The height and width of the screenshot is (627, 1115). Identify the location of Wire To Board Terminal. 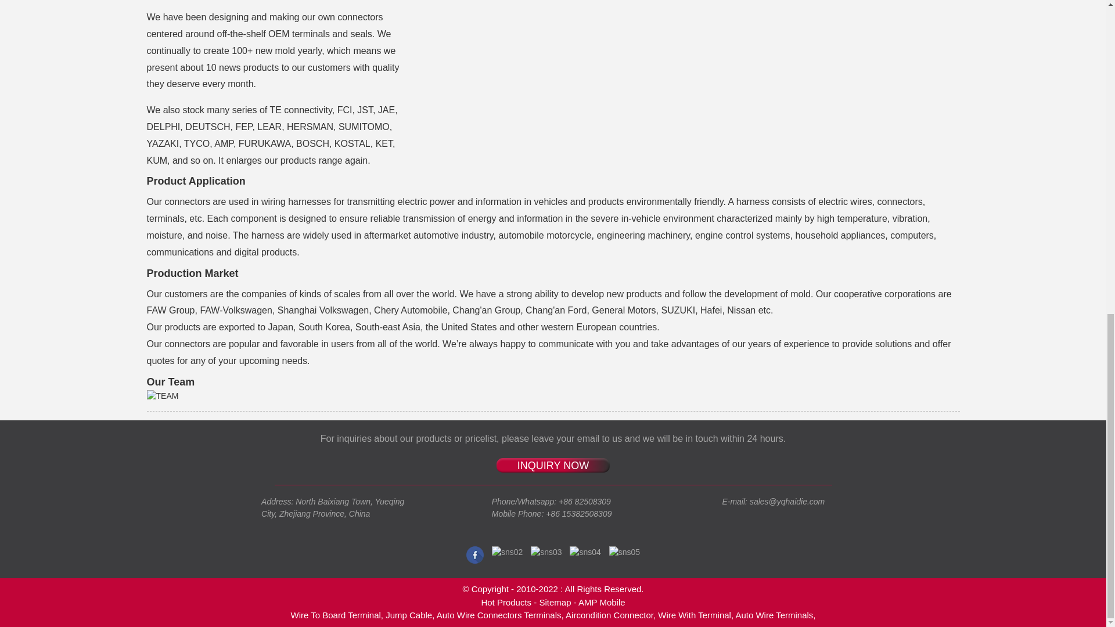
(334, 615).